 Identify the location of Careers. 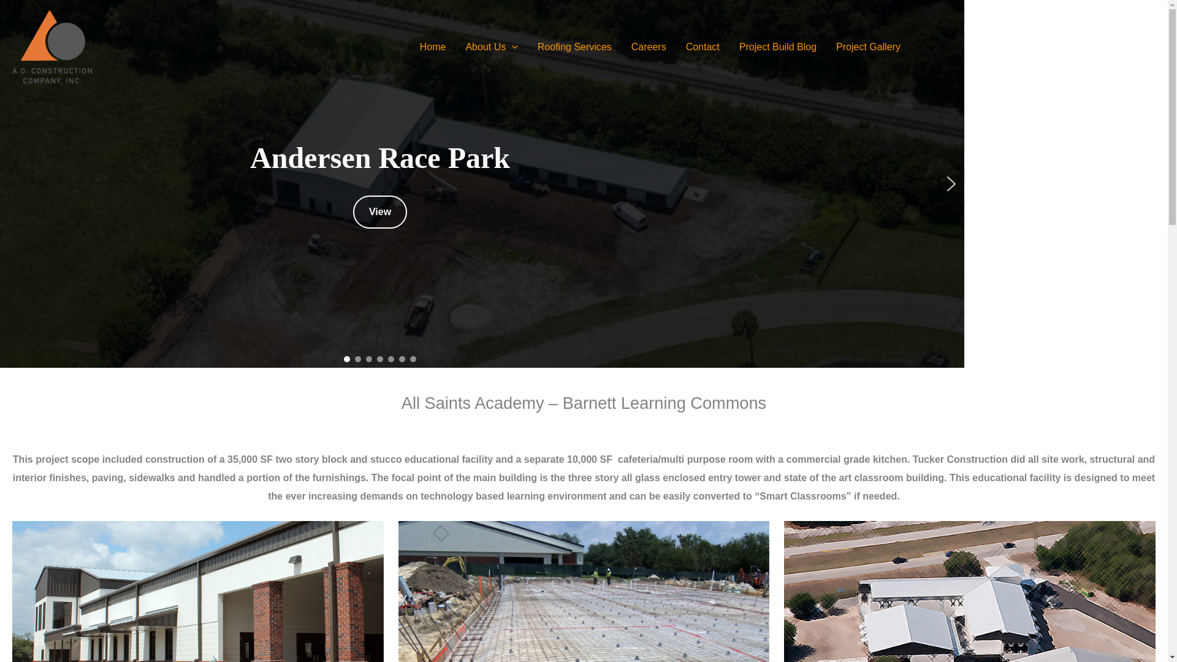
(649, 47).